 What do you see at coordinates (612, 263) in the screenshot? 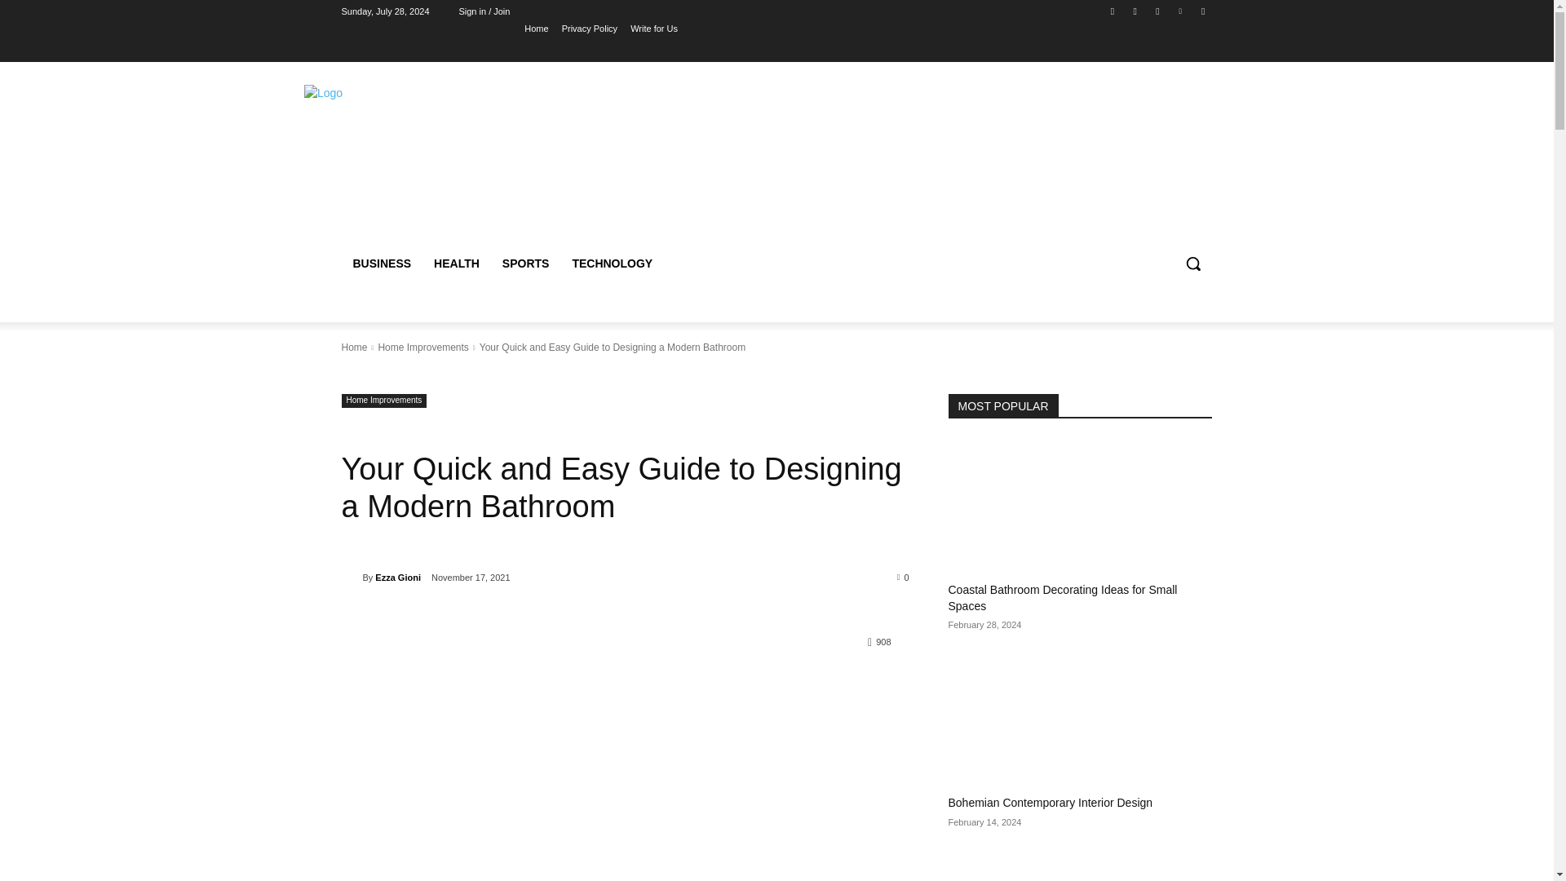
I see `TECHNOLOGY` at bounding box center [612, 263].